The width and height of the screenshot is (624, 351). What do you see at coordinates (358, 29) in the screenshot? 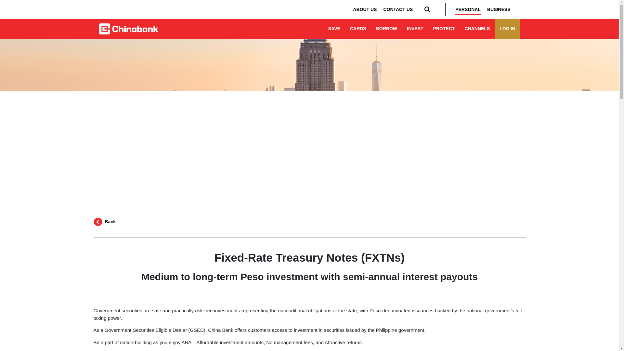
I see `CARDS` at bounding box center [358, 29].